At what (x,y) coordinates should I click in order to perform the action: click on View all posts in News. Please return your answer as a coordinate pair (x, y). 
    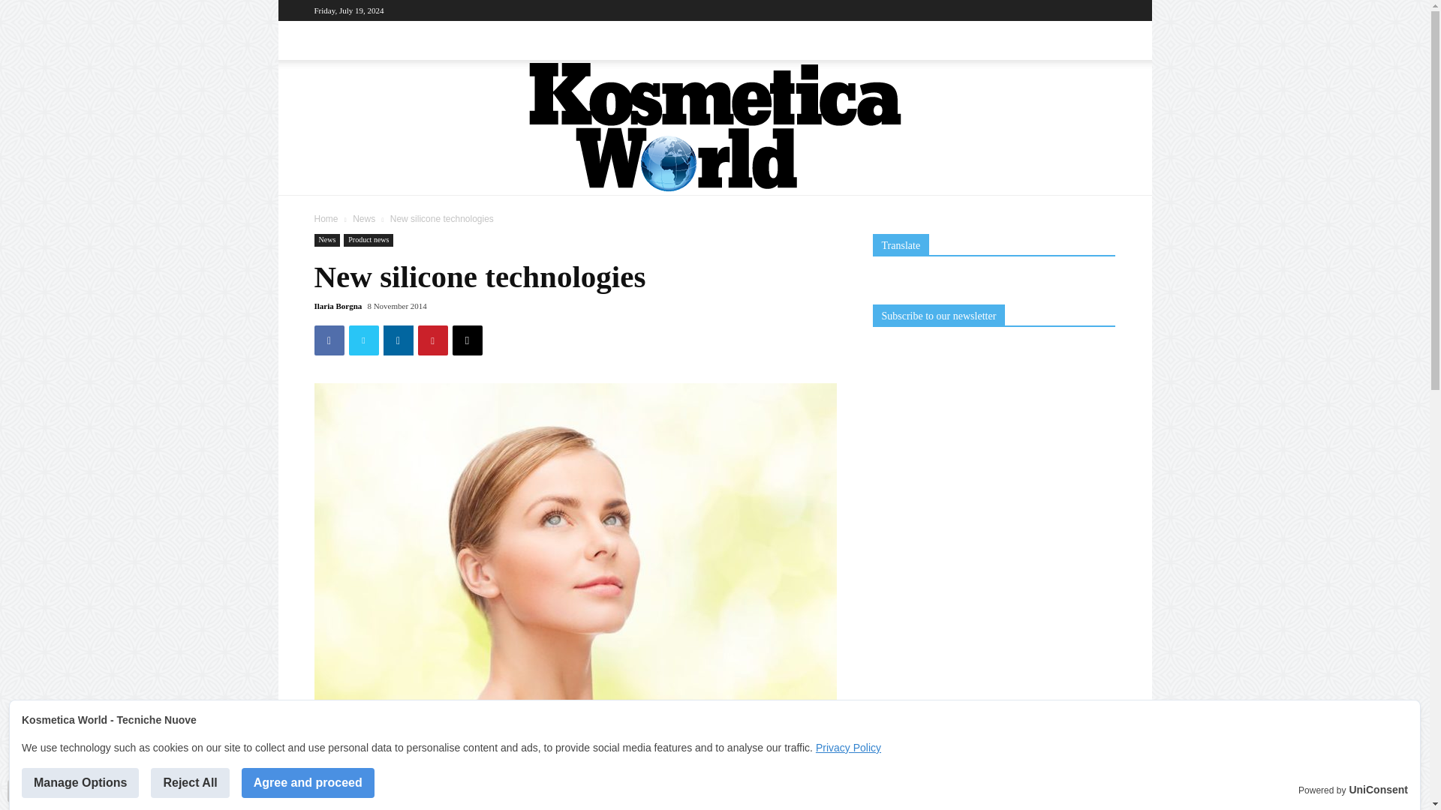
    Looking at the image, I should click on (363, 219).